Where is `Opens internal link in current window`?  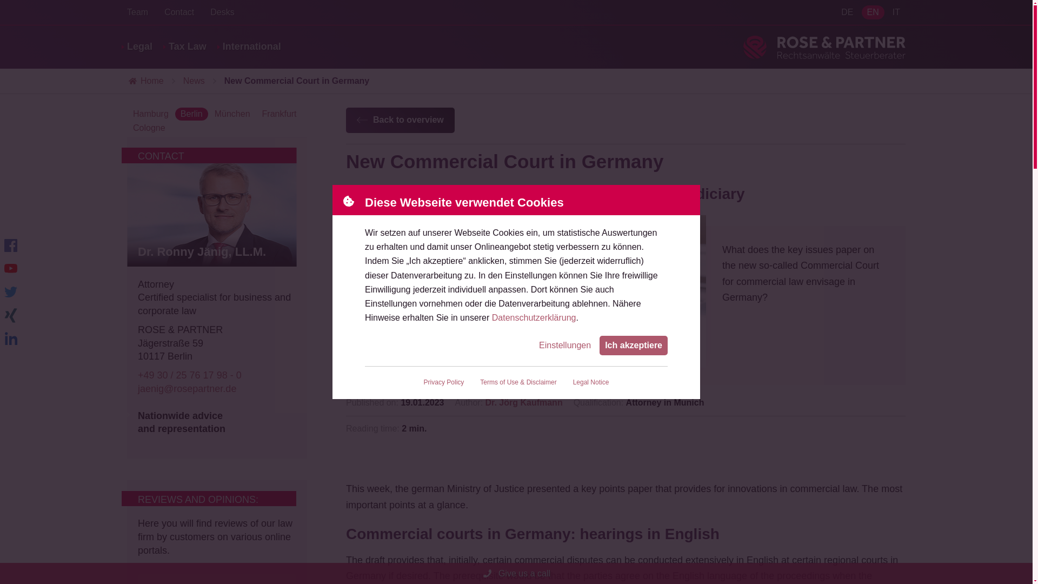
Opens internal link in current window is located at coordinates (202, 251).